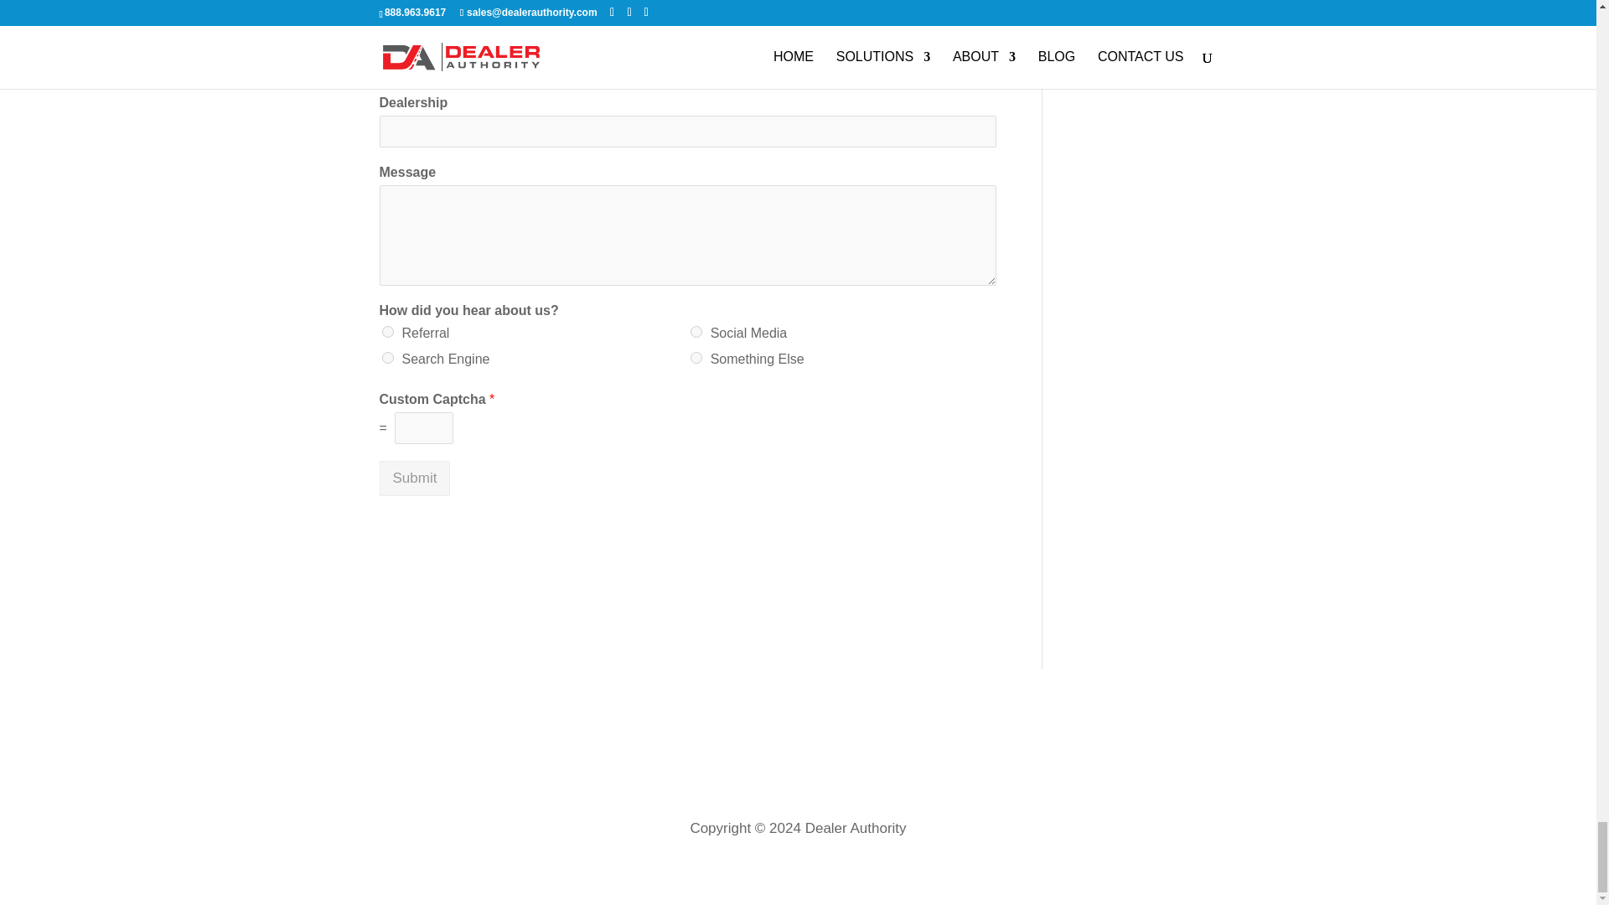  I want to click on Search Engine, so click(388, 358).